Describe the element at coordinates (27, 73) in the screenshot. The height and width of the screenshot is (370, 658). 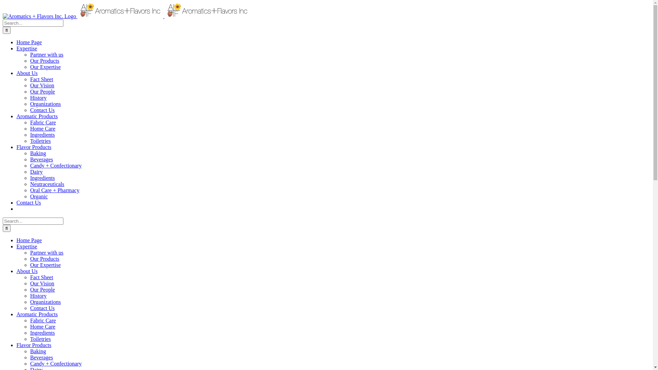
I see `About Us` at that location.